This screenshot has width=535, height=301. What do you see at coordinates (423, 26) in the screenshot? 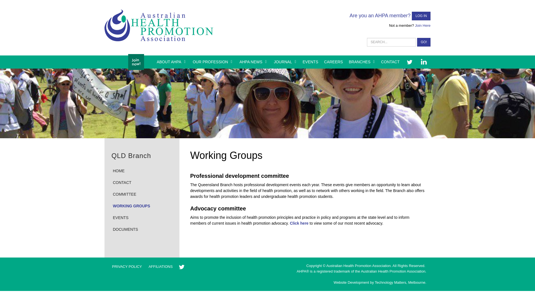
I see `Join Here` at bounding box center [423, 26].